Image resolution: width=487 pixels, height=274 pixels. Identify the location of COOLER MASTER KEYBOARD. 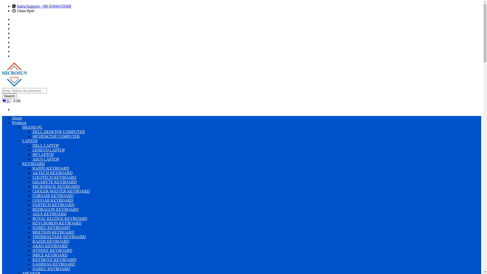
(61, 191).